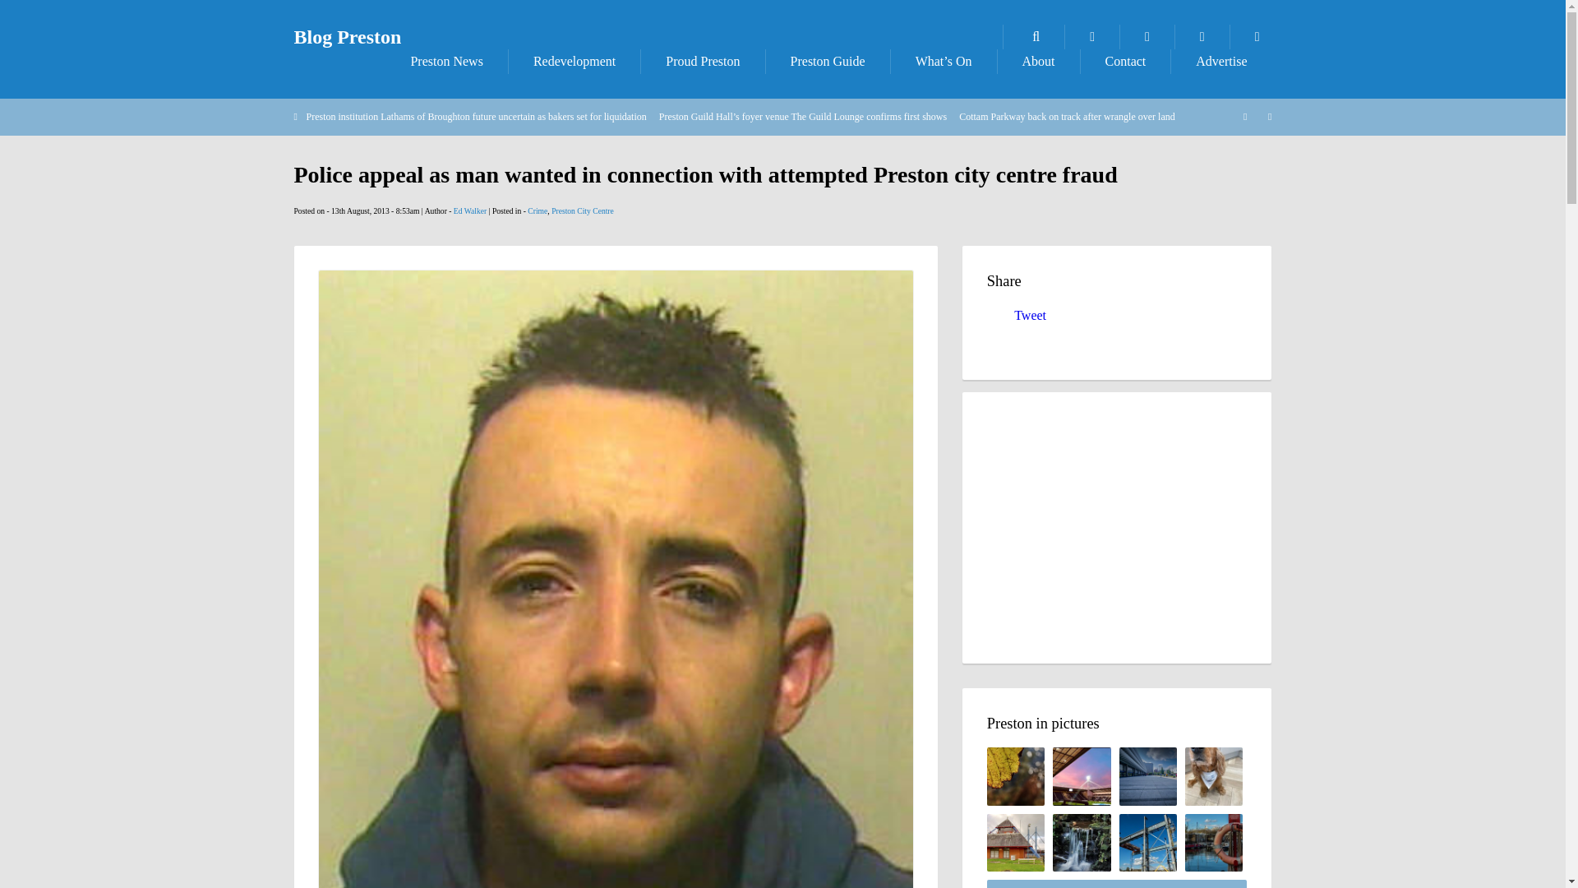  I want to click on Advertise, so click(1221, 61).